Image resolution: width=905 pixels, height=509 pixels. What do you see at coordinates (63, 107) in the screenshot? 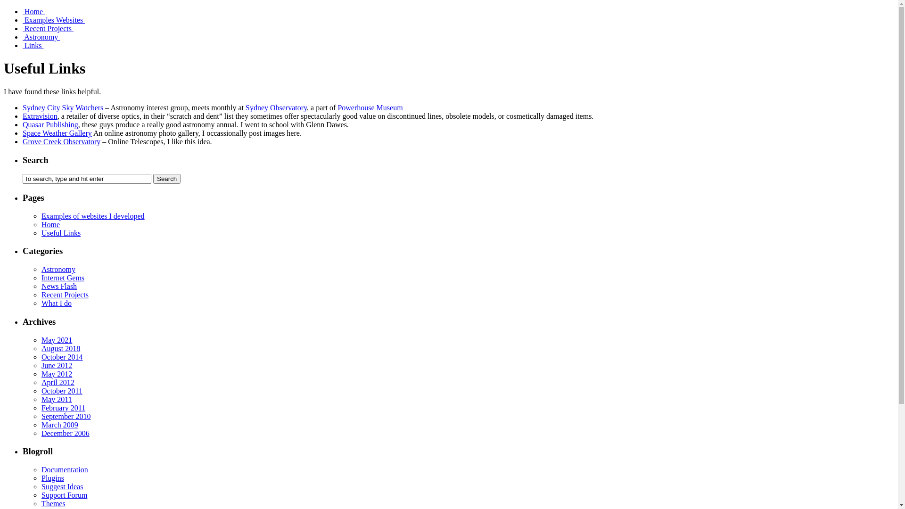
I see `Sydney City Sky Watchers` at bounding box center [63, 107].